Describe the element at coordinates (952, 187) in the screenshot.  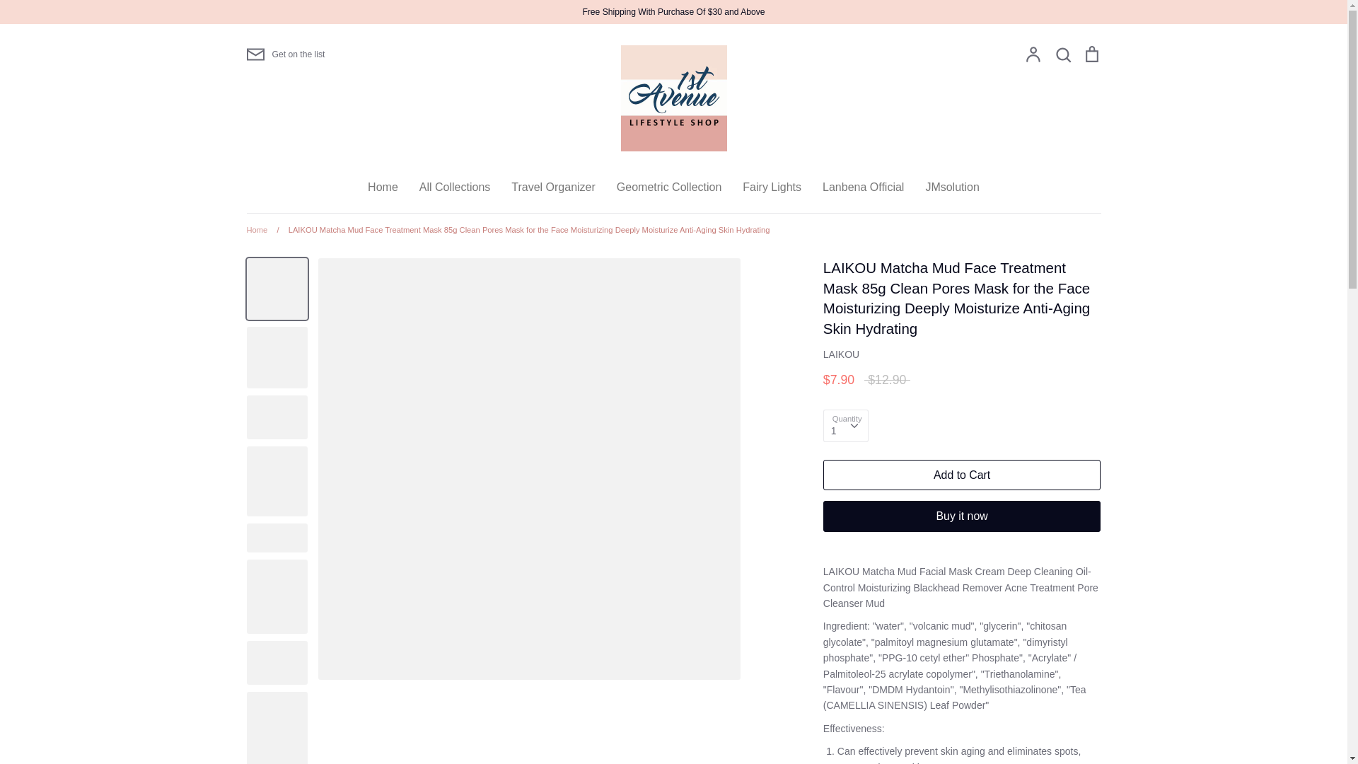
I see `JMsolution` at that location.